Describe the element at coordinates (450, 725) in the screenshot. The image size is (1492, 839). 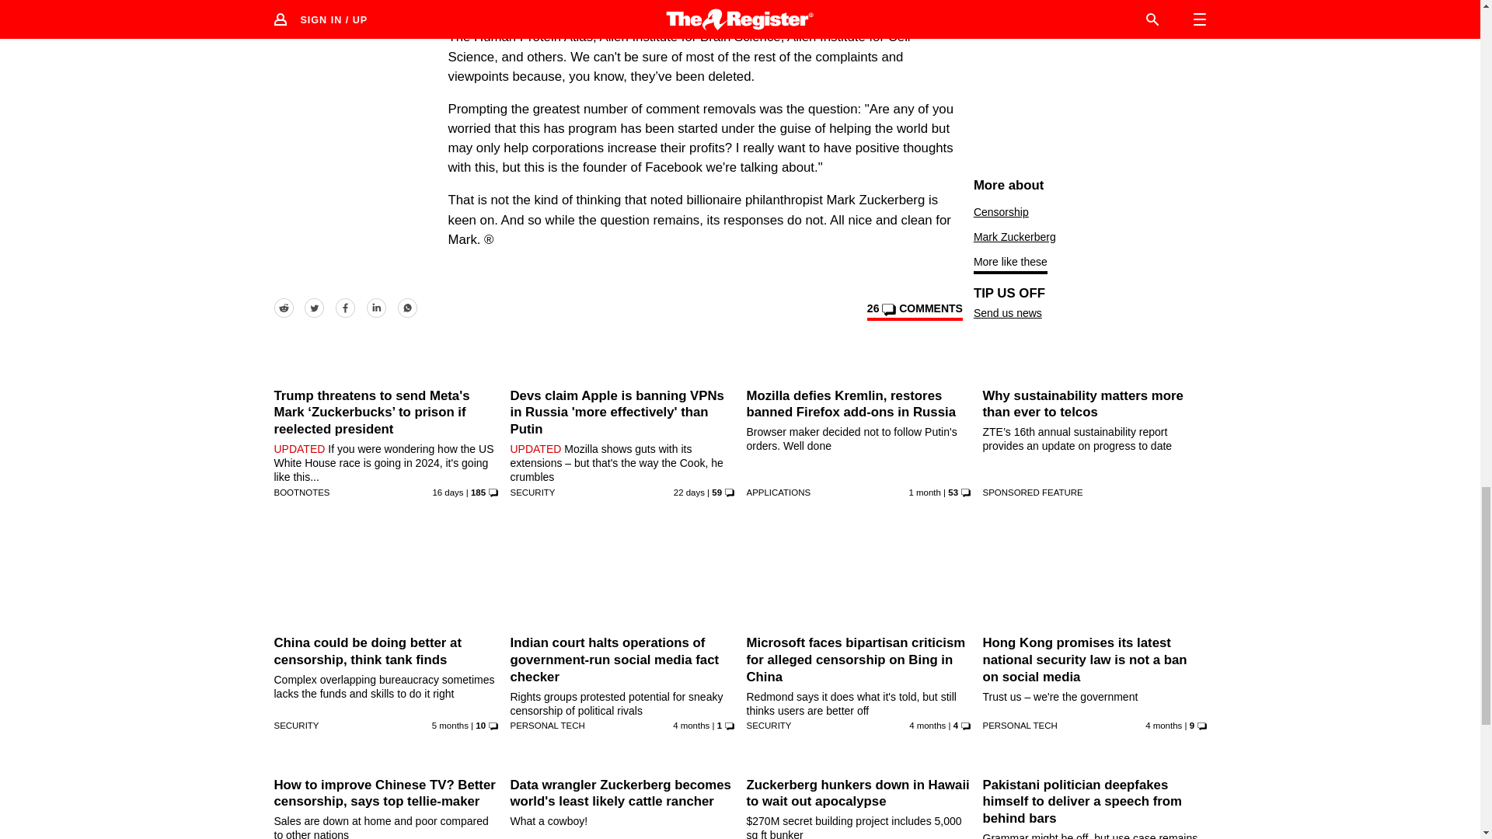
I see `21 Feb 2024 4:31` at that location.